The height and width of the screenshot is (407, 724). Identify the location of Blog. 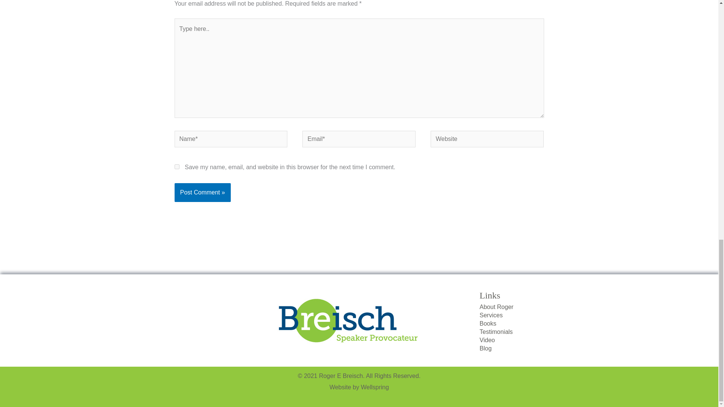
(519, 347).